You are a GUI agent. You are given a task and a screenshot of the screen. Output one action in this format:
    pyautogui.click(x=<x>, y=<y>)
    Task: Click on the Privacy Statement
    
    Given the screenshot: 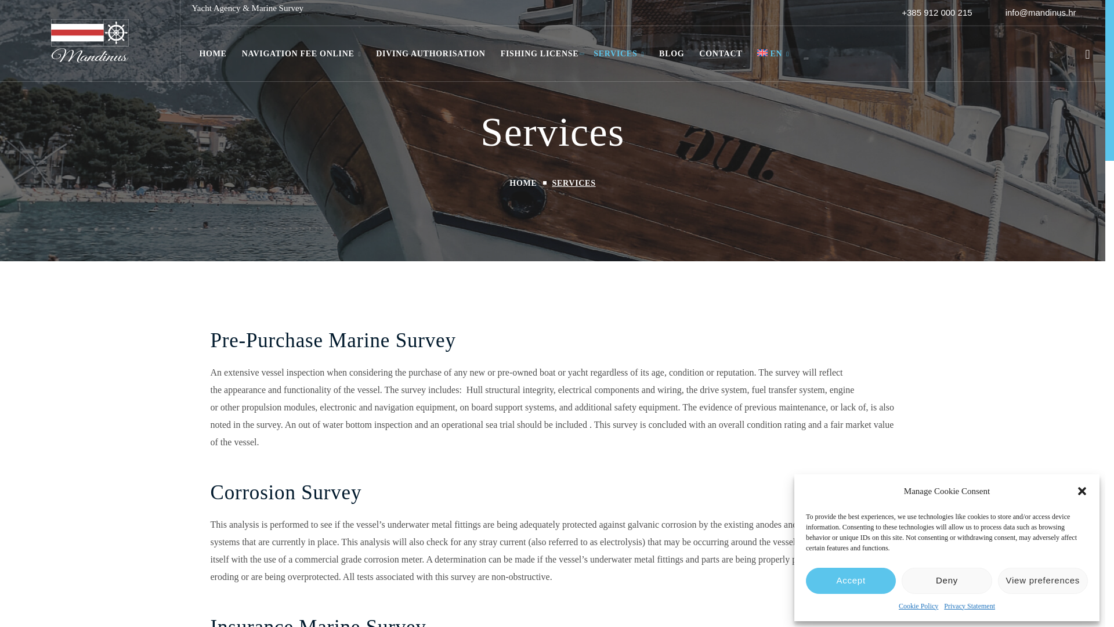 What is the action you would take?
    pyautogui.click(x=969, y=606)
    